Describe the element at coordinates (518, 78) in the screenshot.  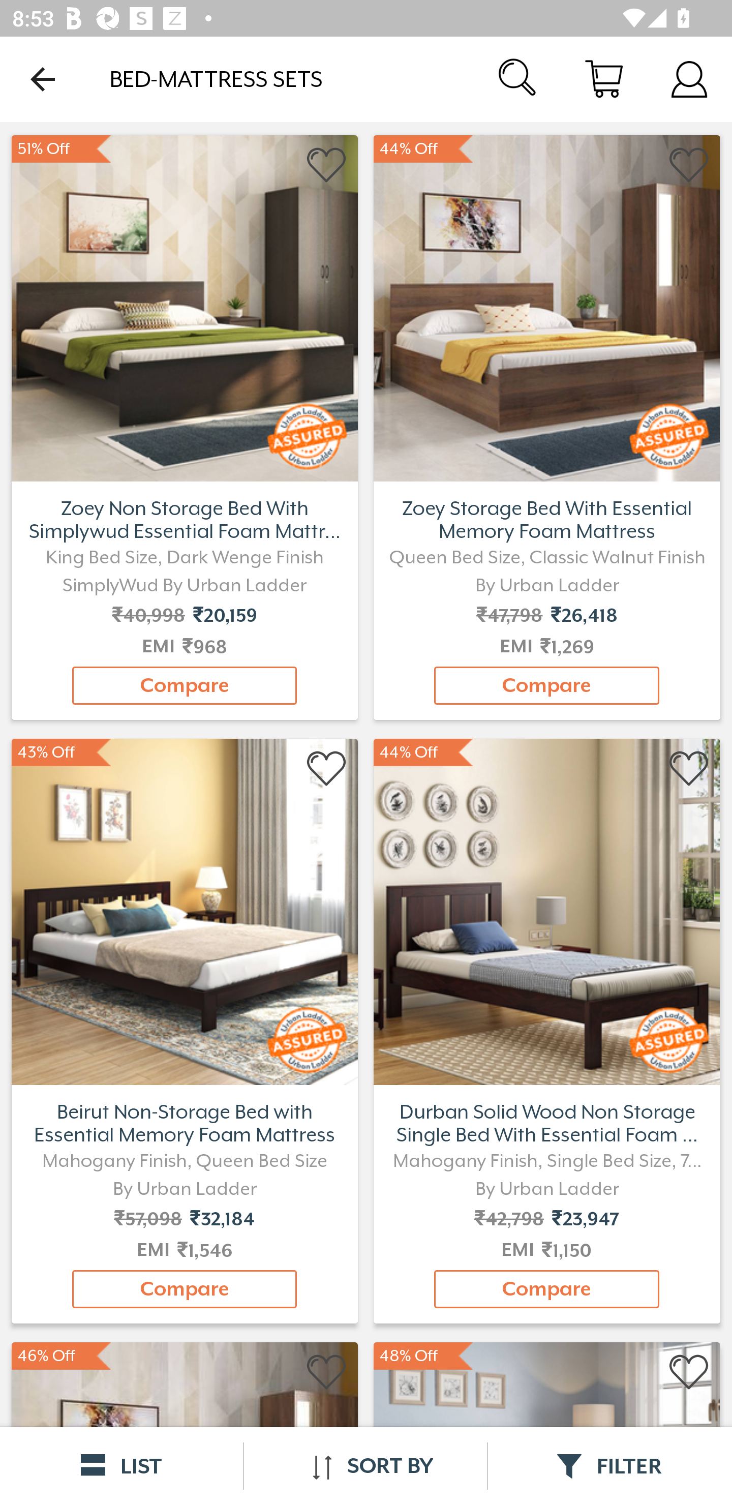
I see `Search` at that location.